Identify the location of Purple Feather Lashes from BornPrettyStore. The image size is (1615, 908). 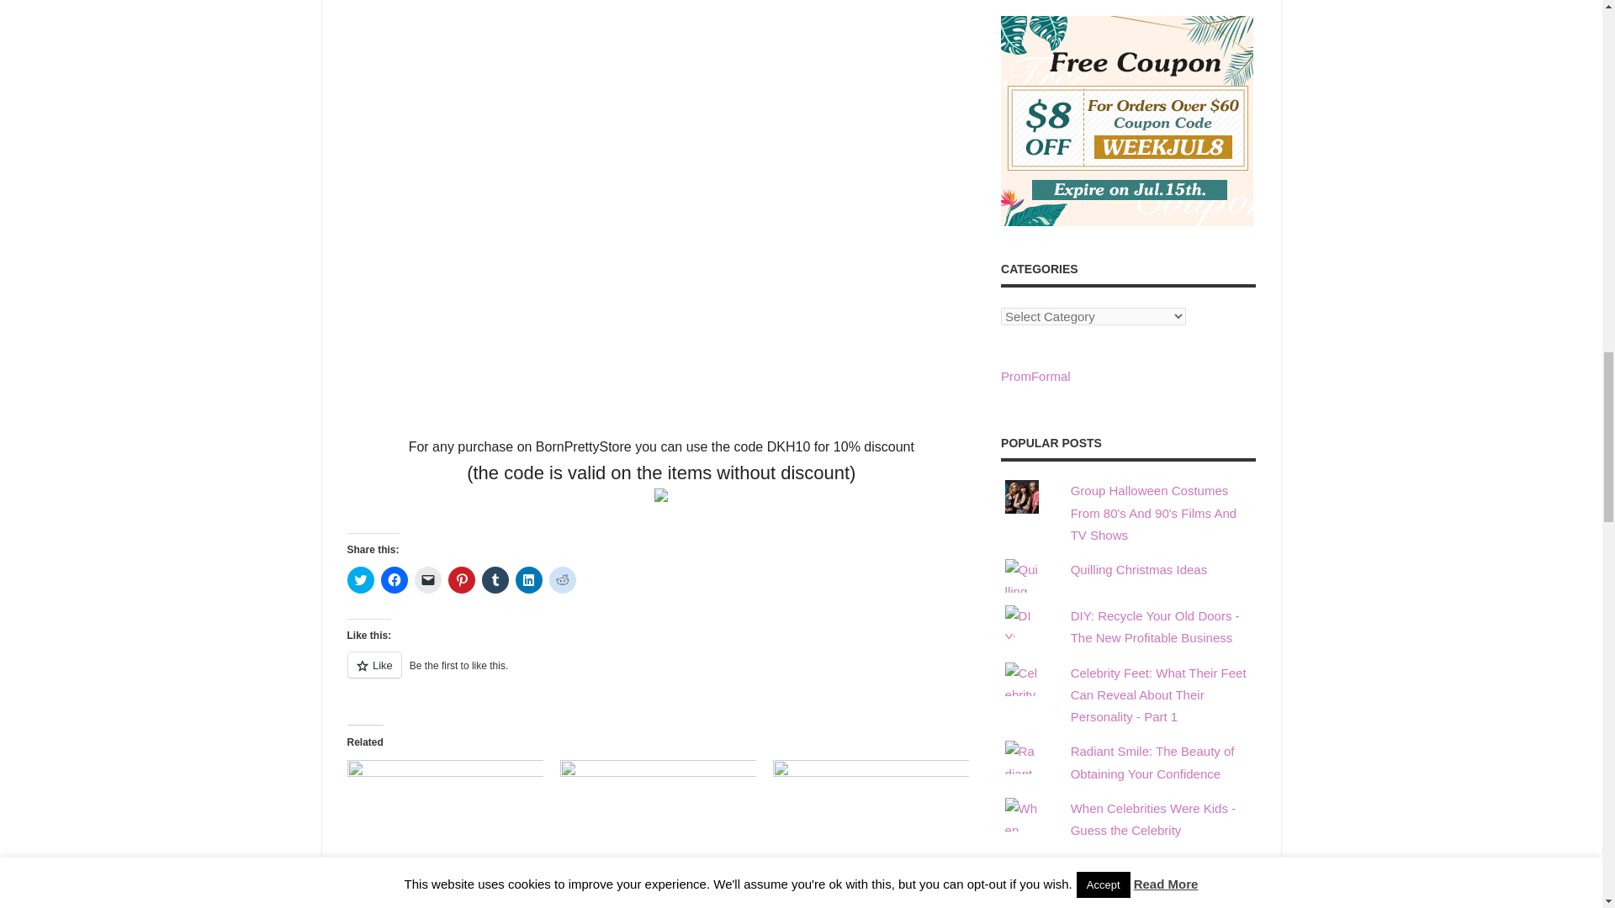
(444, 816).